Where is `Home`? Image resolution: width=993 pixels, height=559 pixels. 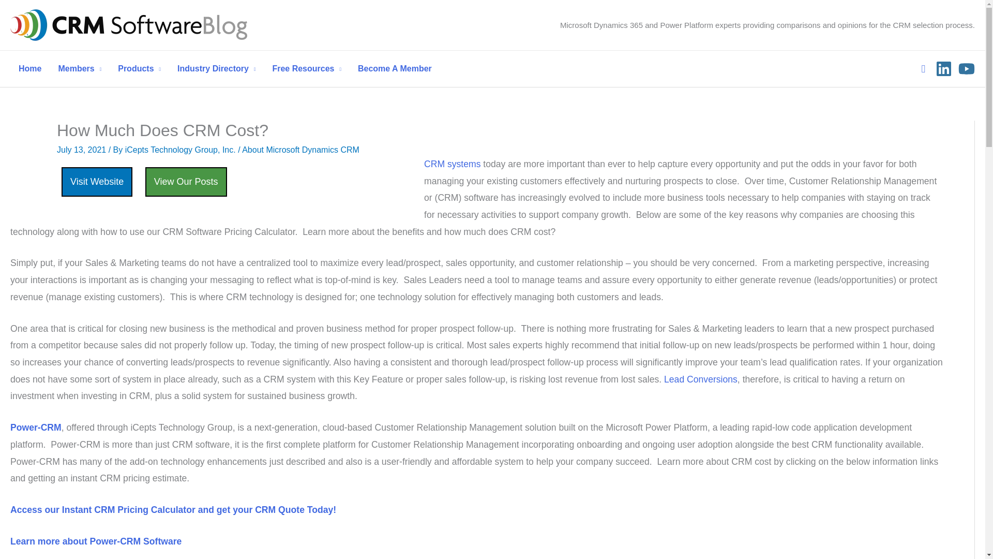
Home is located at coordinates (30, 69).